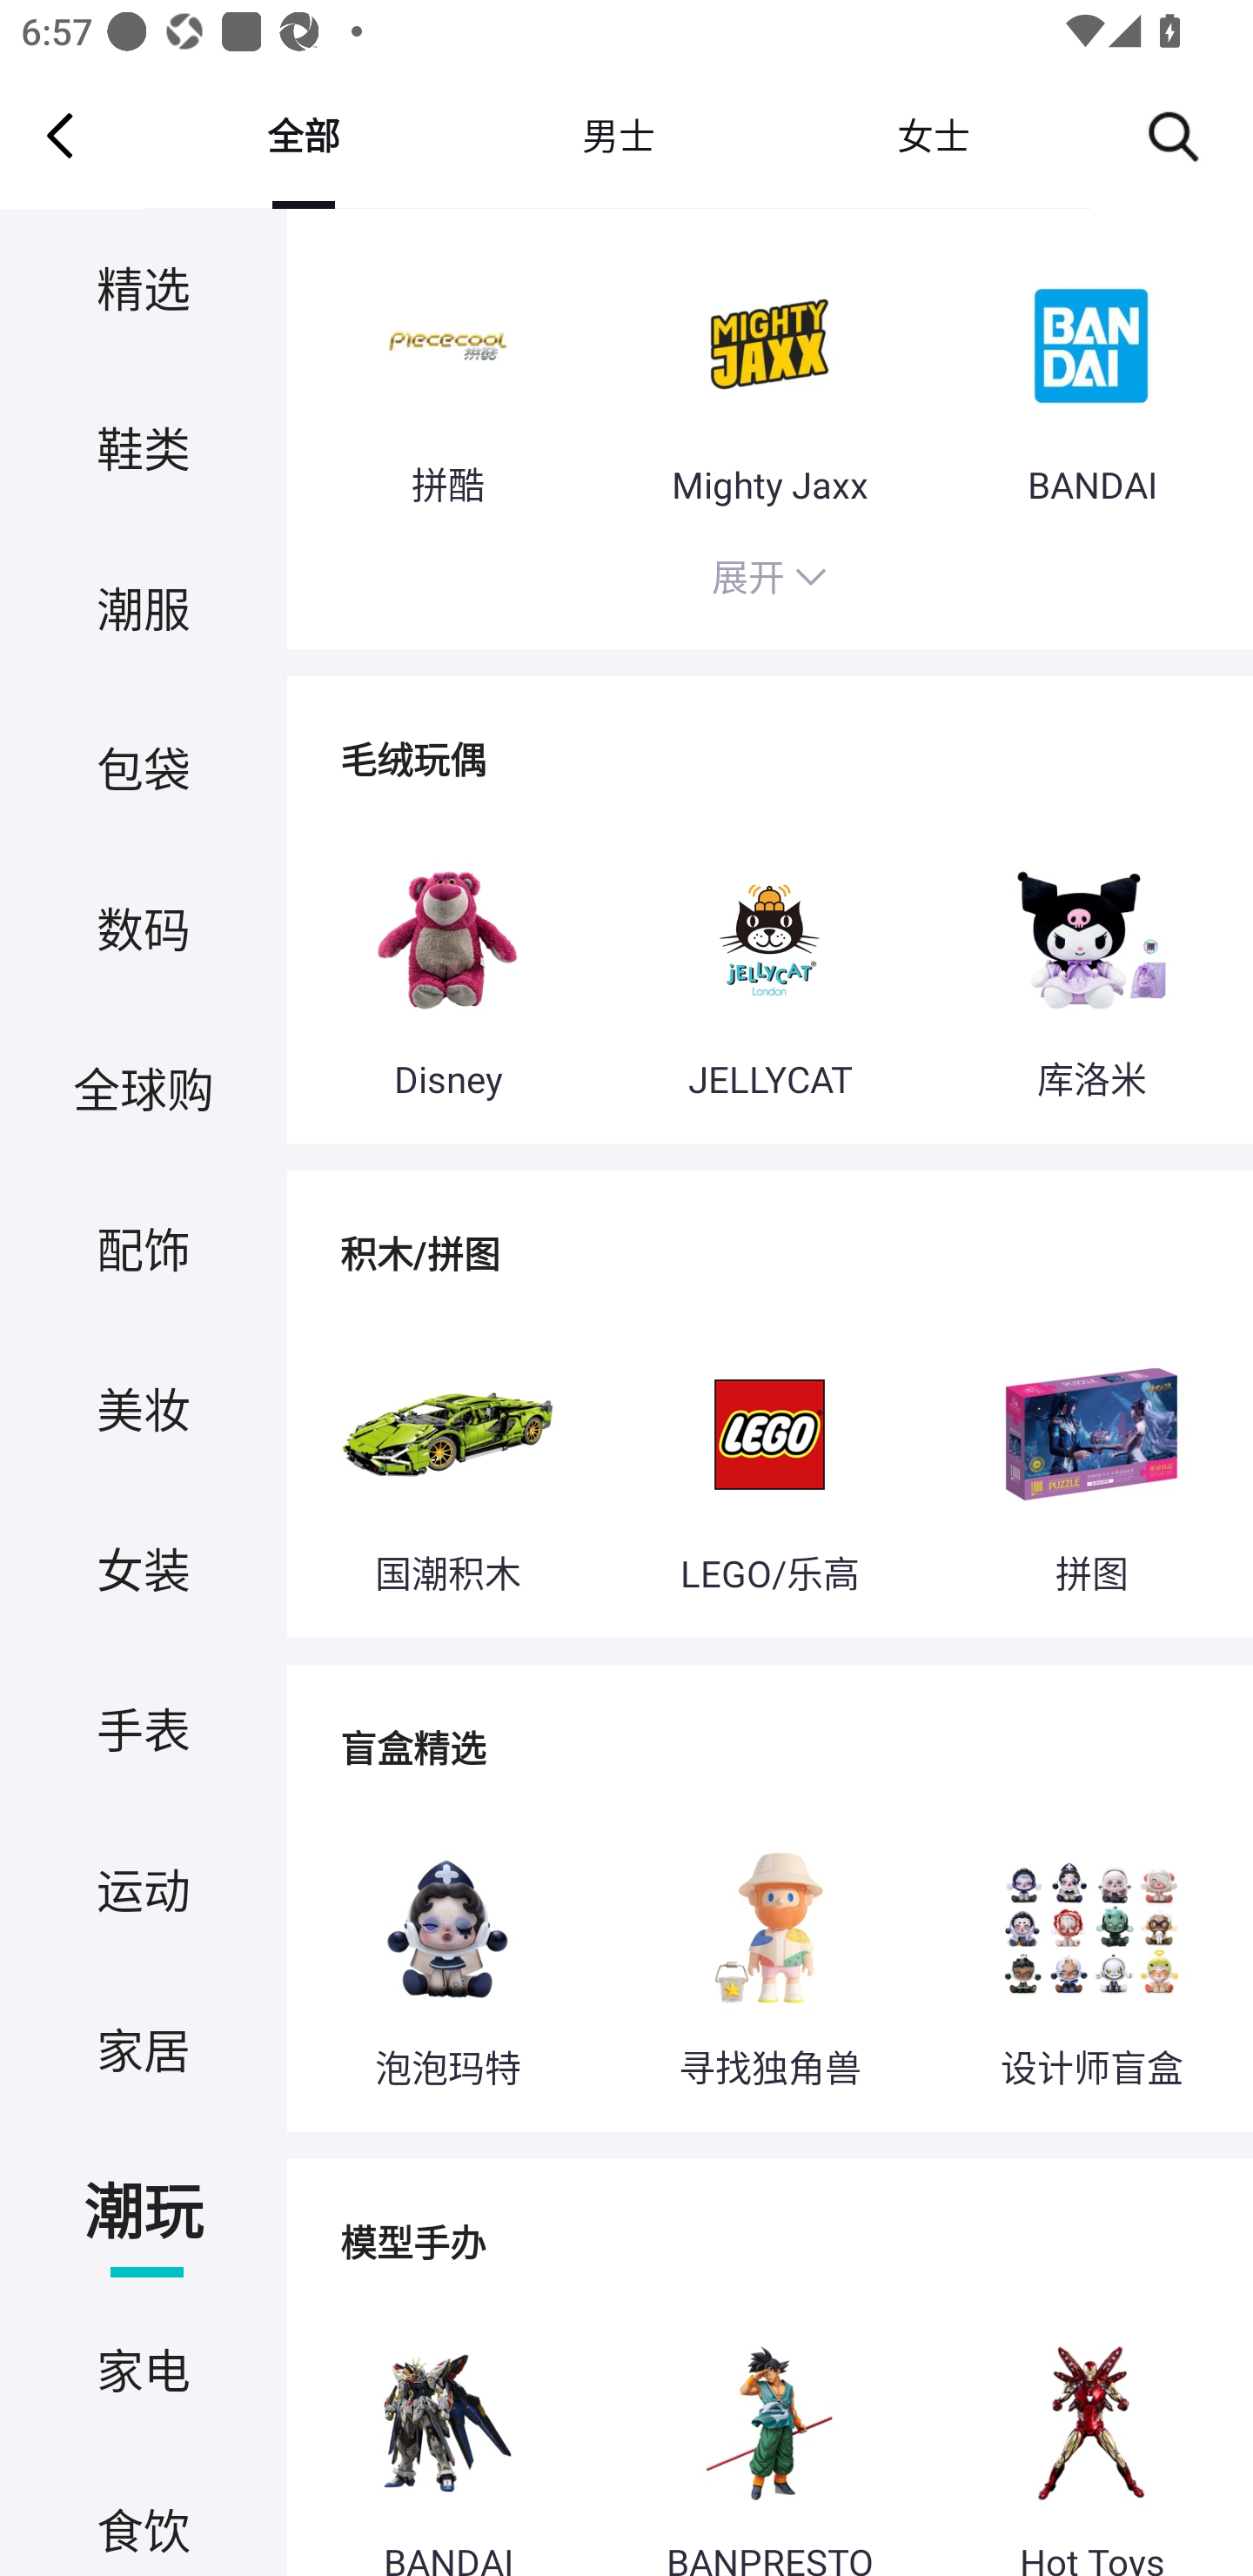  What do you see at coordinates (303, 135) in the screenshot?
I see `全部` at bounding box center [303, 135].